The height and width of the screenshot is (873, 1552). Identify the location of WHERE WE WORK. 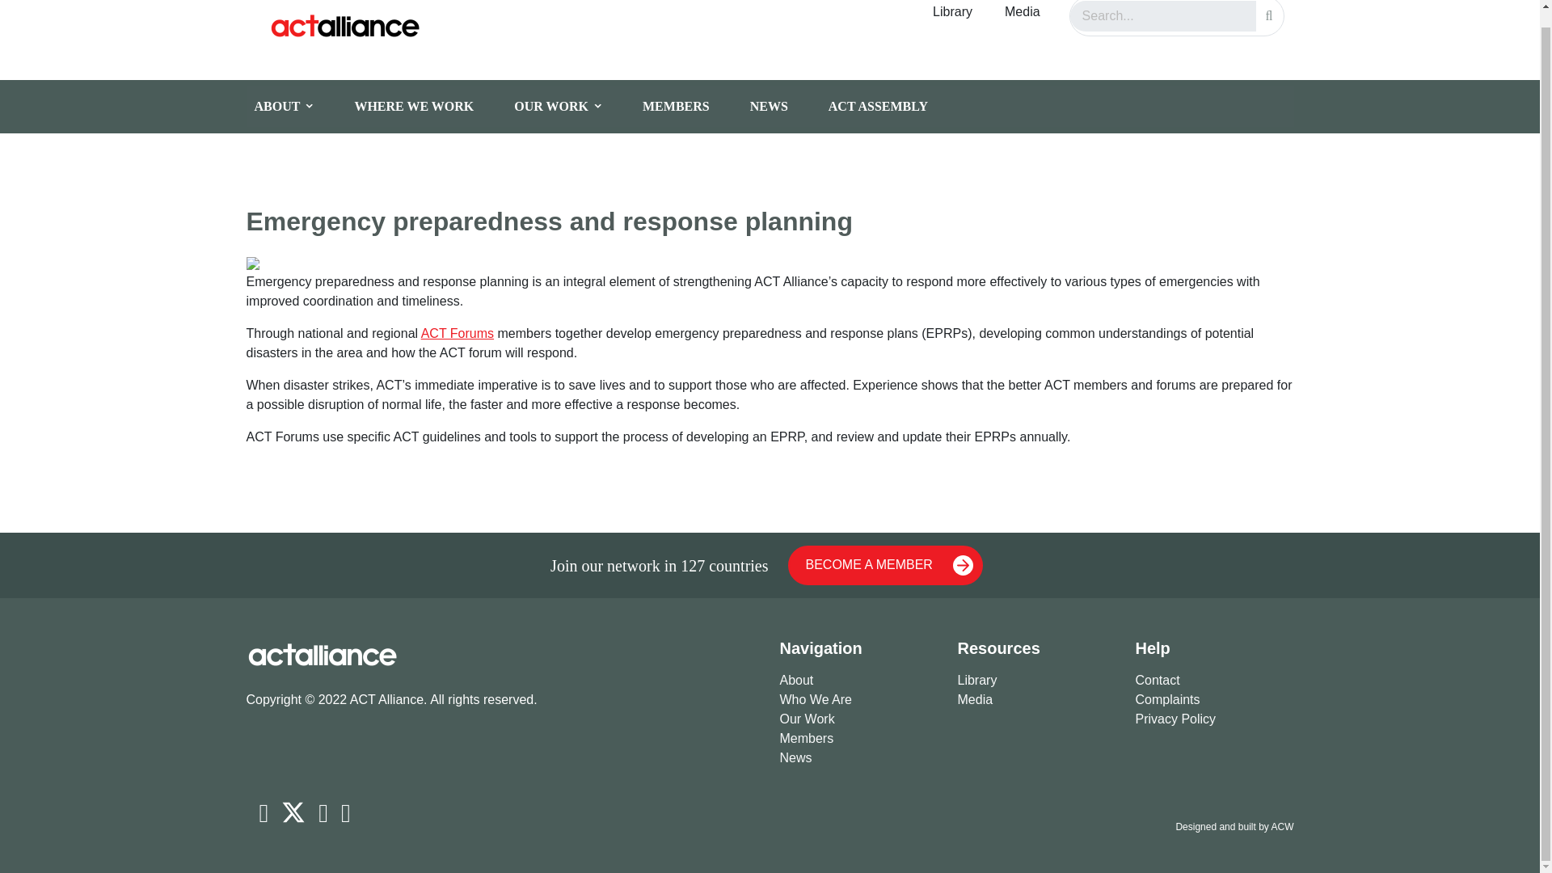
(425, 106).